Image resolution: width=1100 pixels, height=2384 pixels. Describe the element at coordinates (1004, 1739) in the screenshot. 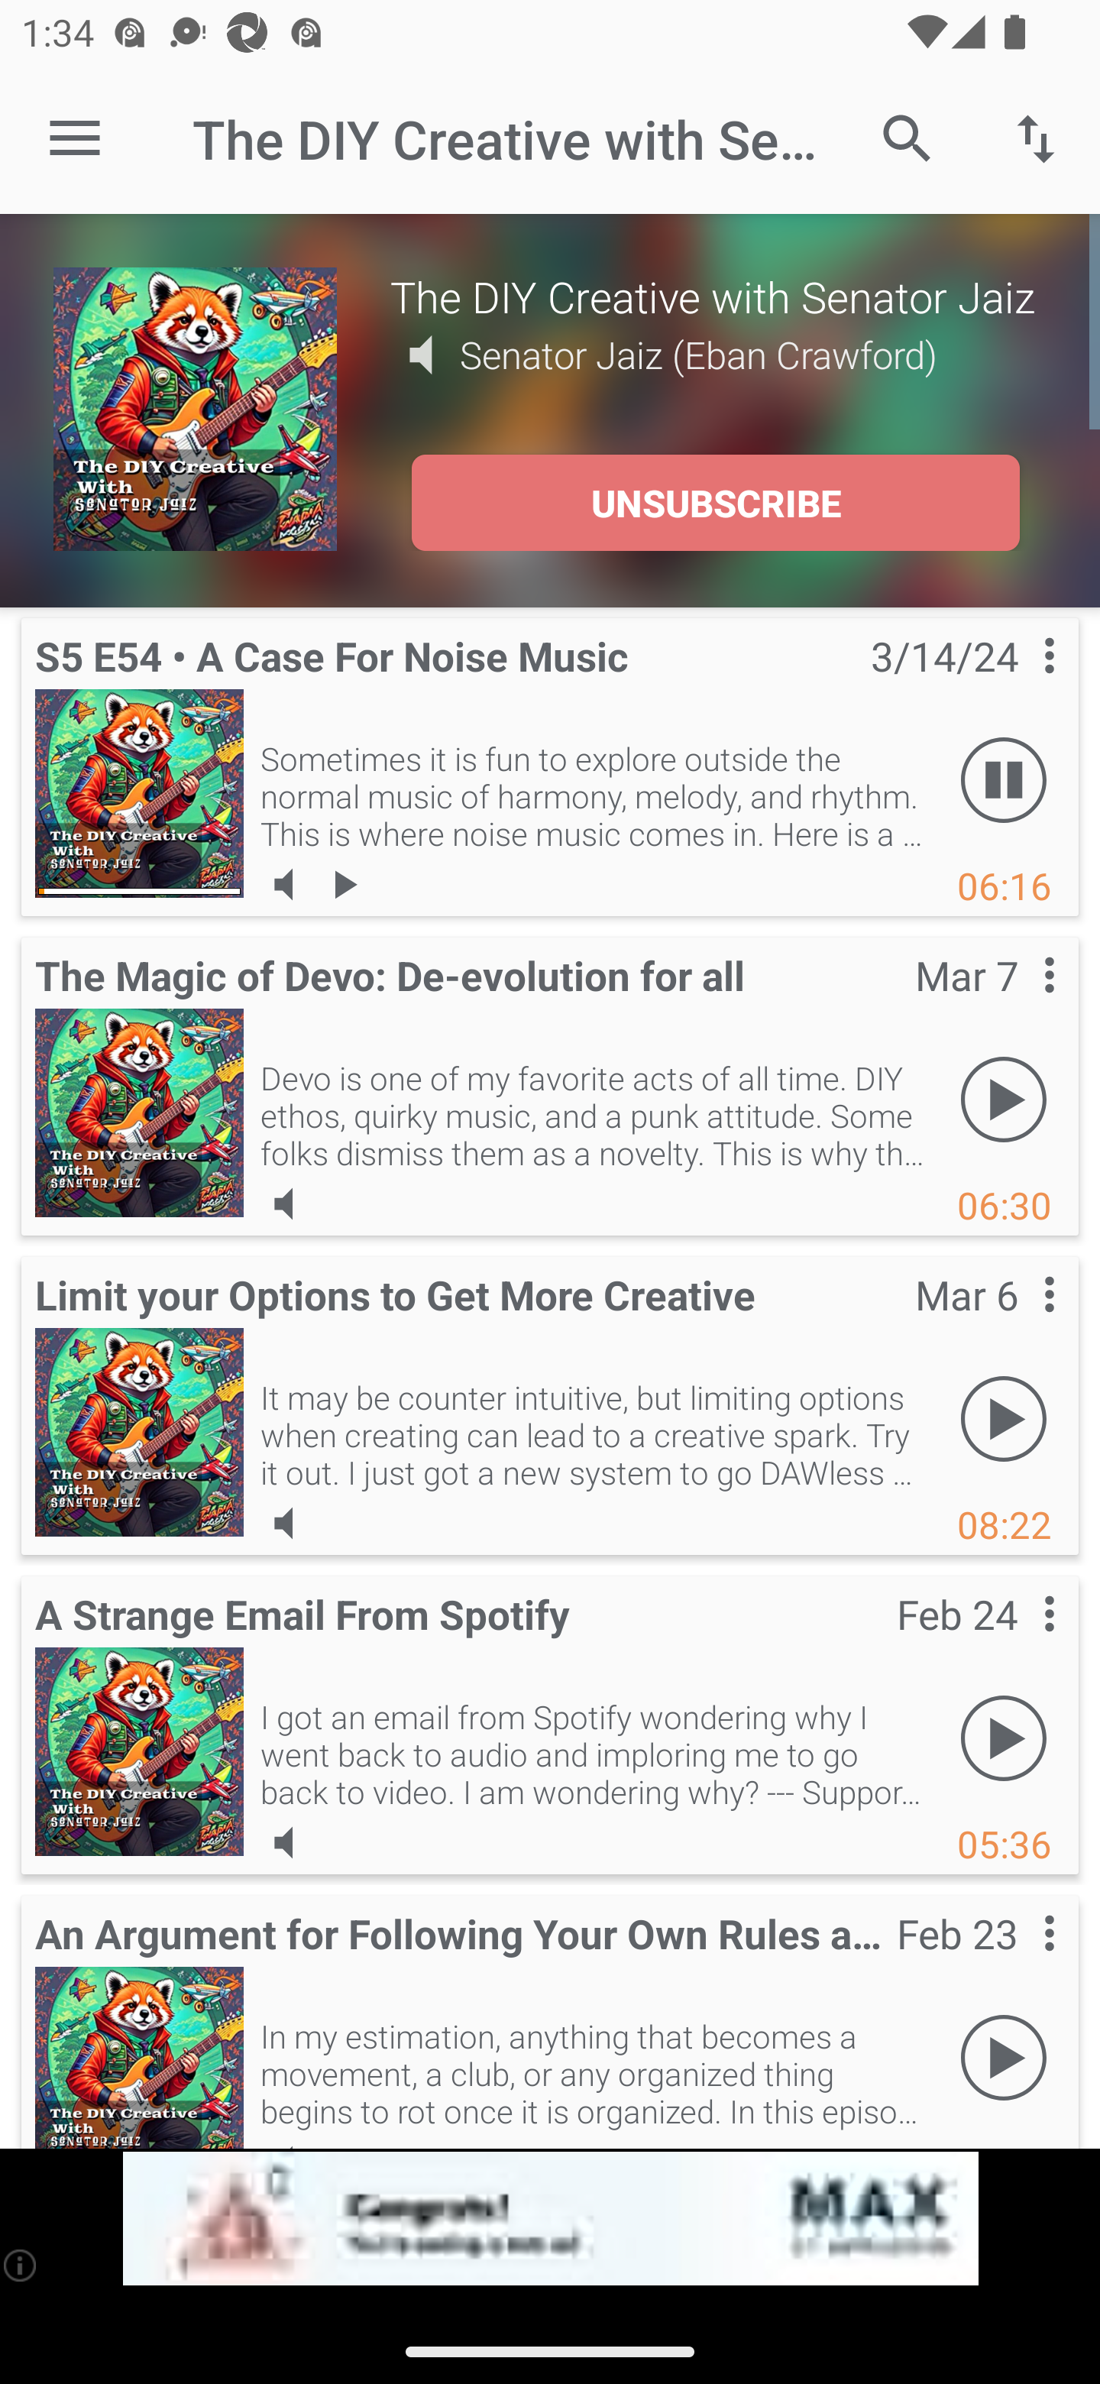

I see `Play` at that location.